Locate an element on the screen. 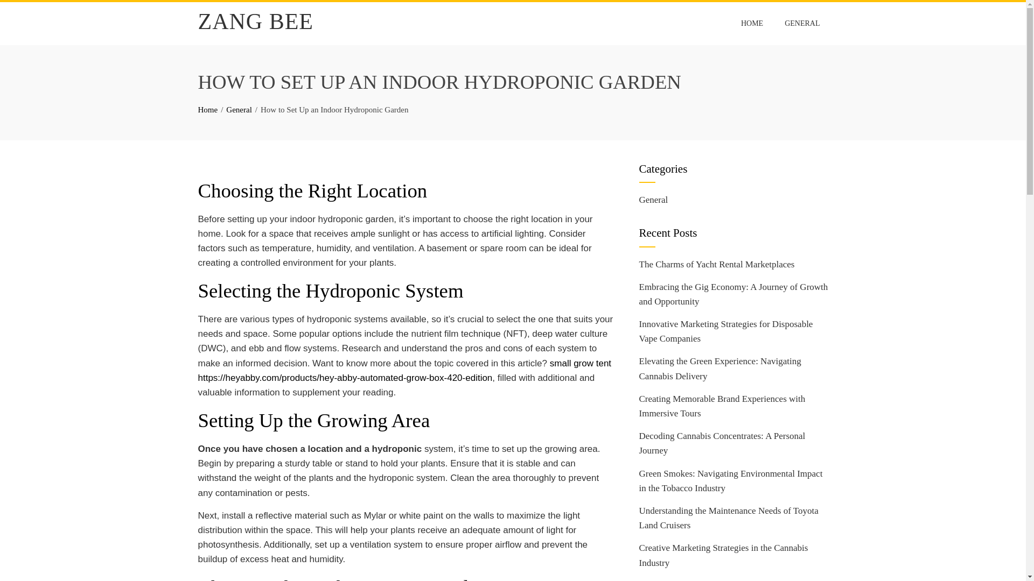  Decoding Cannabis Concentrates: A Personal Journey is located at coordinates (722, 443).